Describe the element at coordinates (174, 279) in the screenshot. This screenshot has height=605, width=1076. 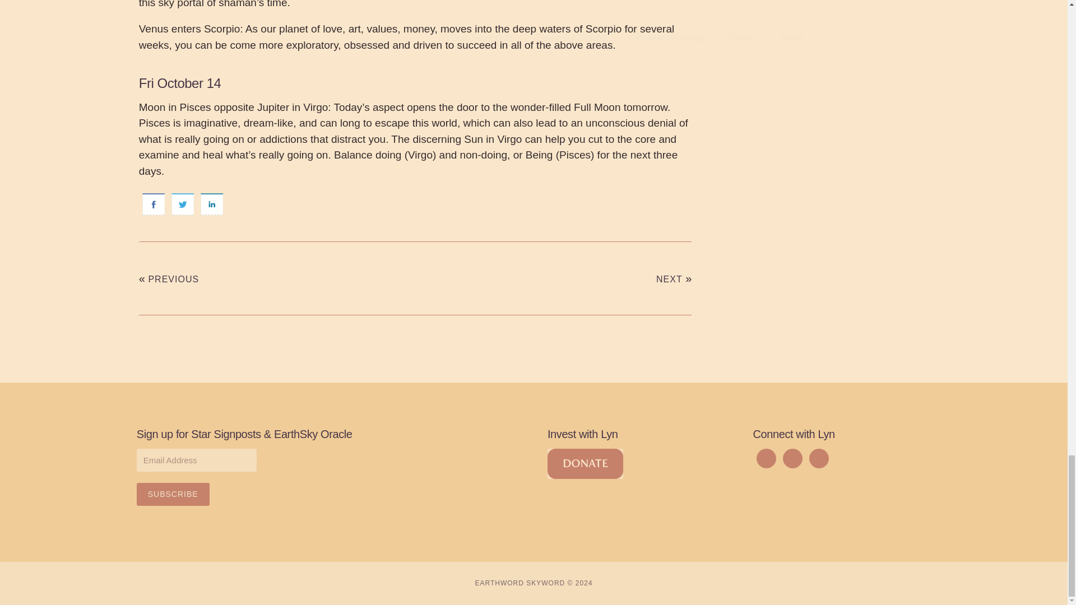
I see `PREVIOUS` at that location.